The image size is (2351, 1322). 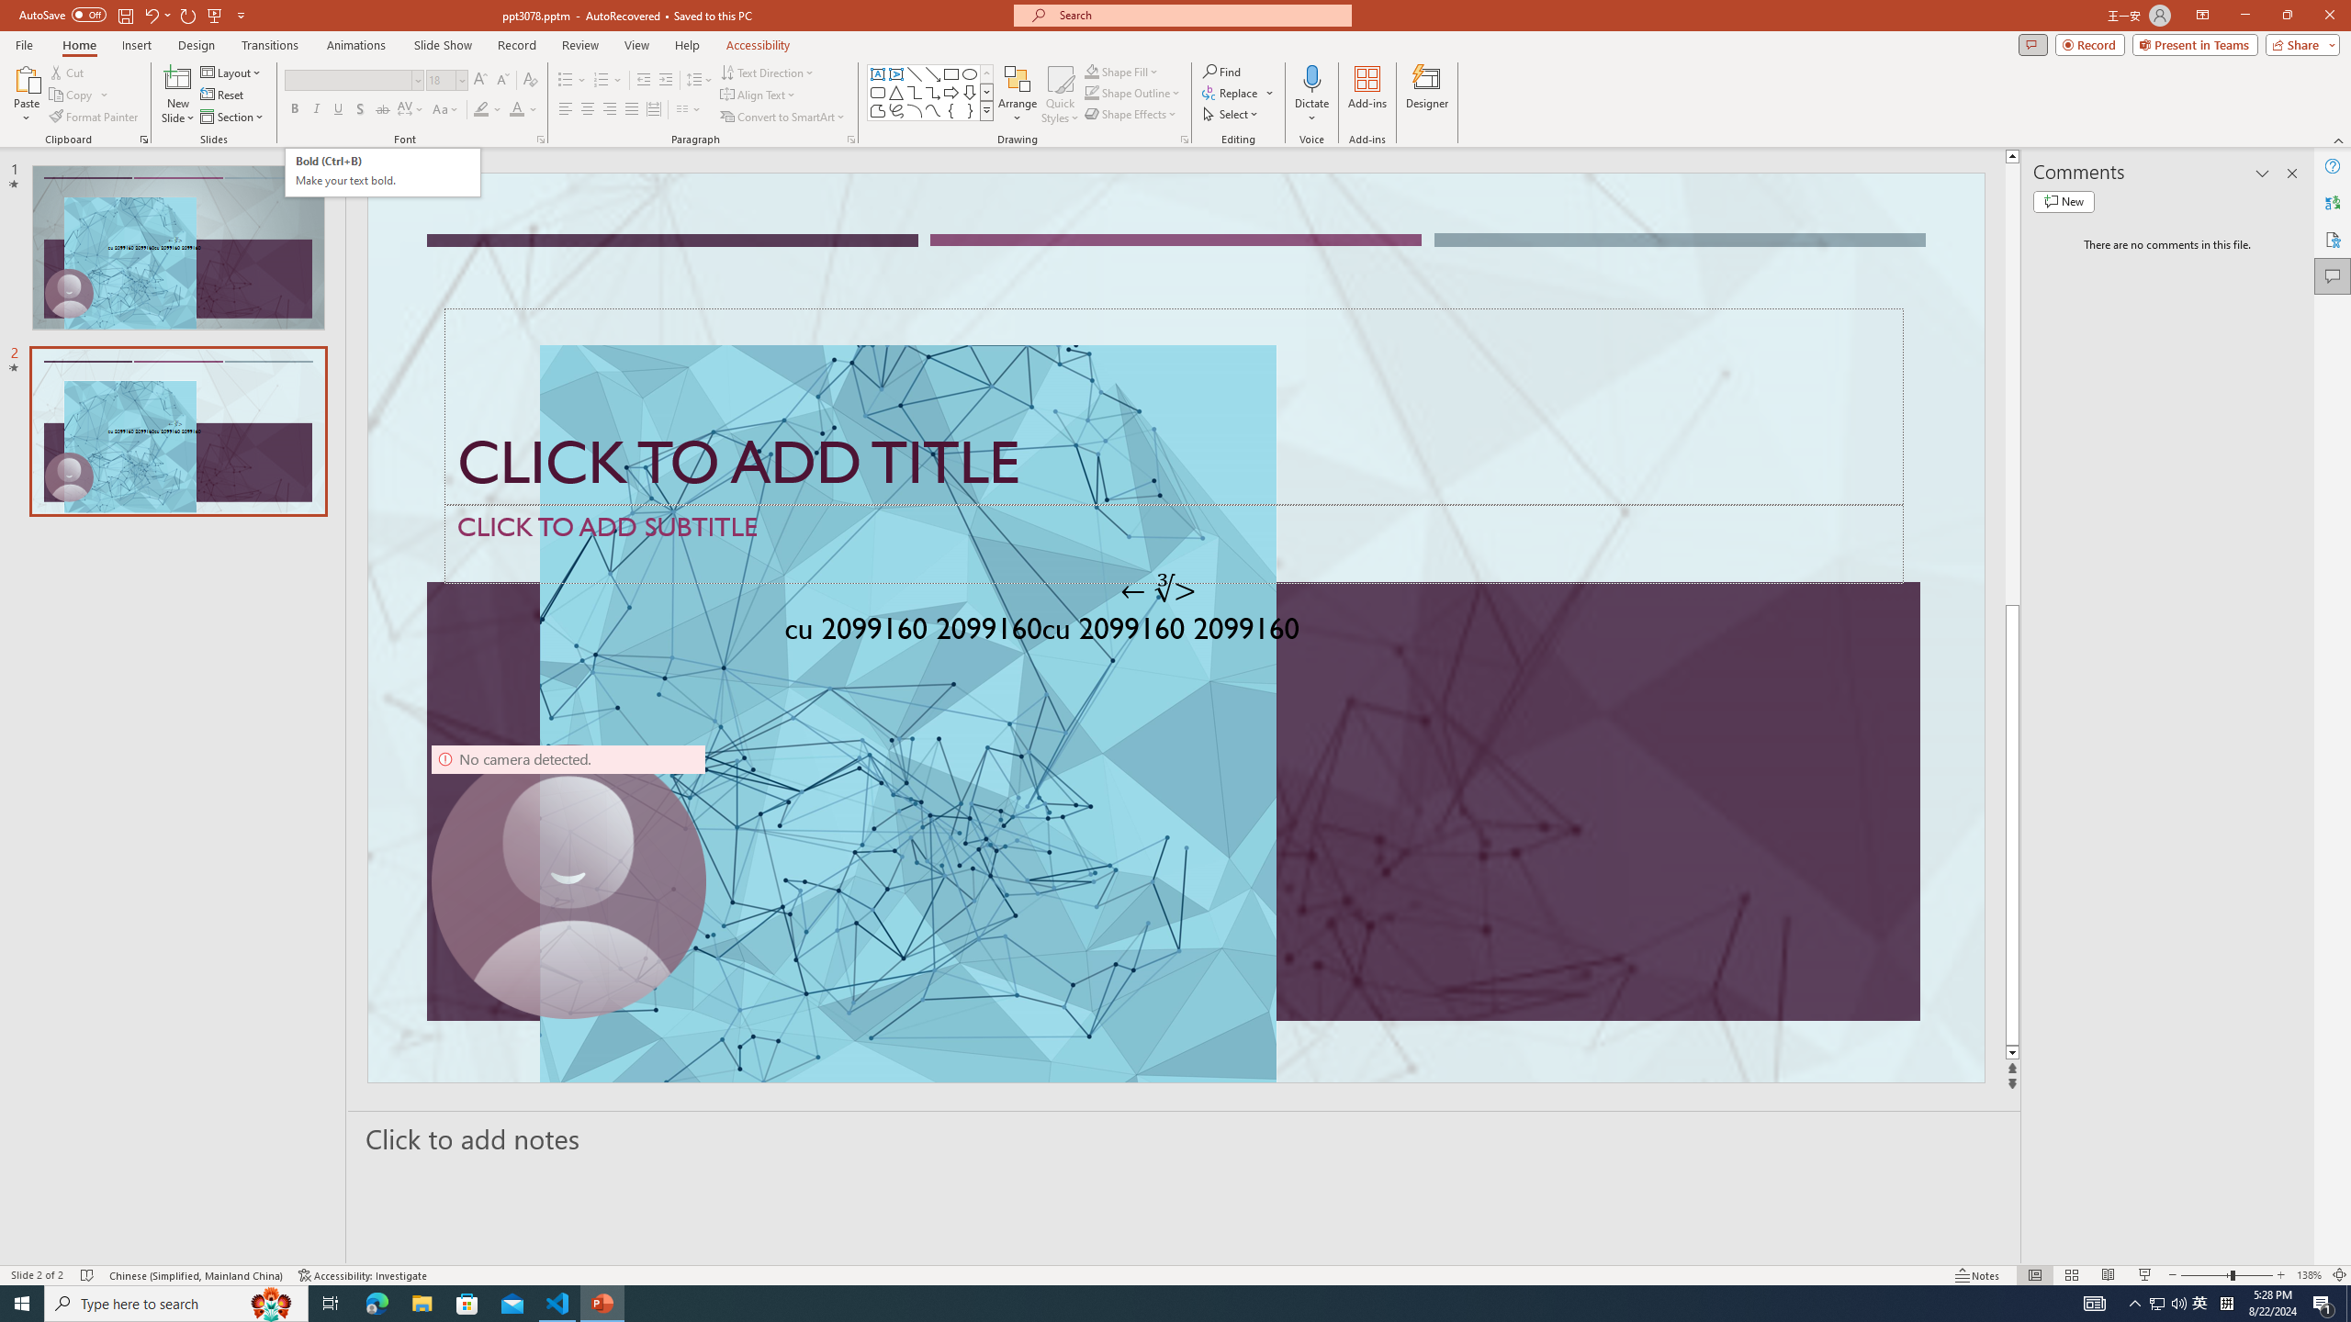 I want to click on Font..., so click(x=540, y=140).